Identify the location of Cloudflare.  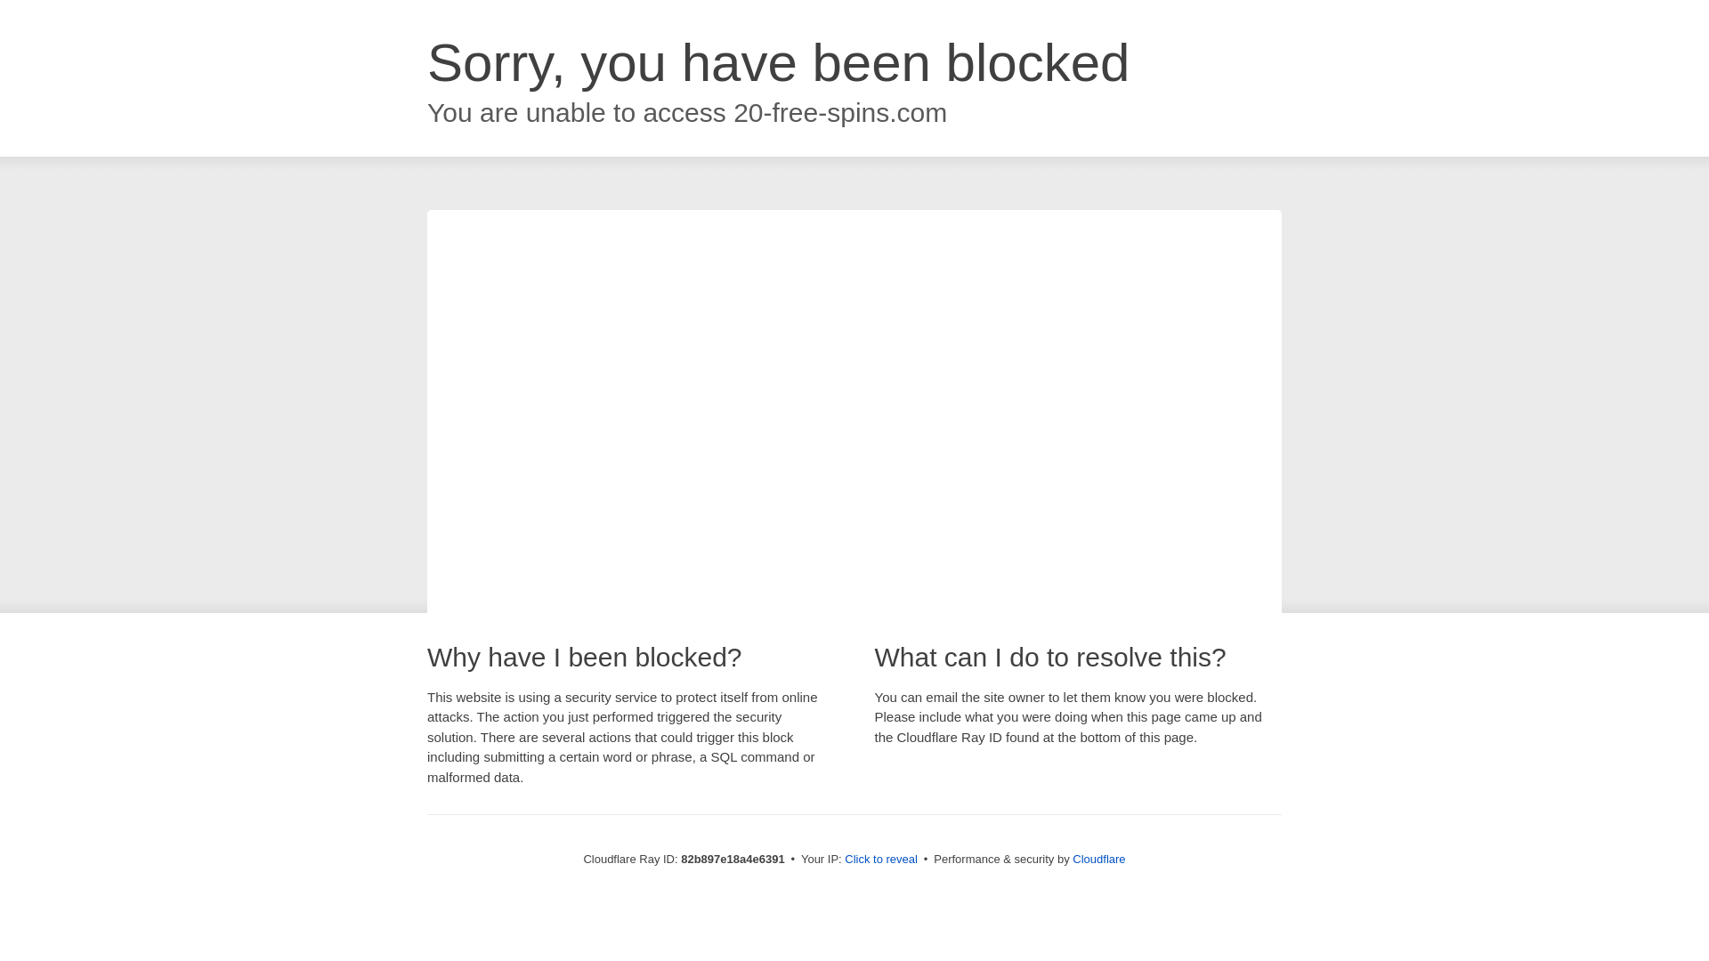
(1098, 860).